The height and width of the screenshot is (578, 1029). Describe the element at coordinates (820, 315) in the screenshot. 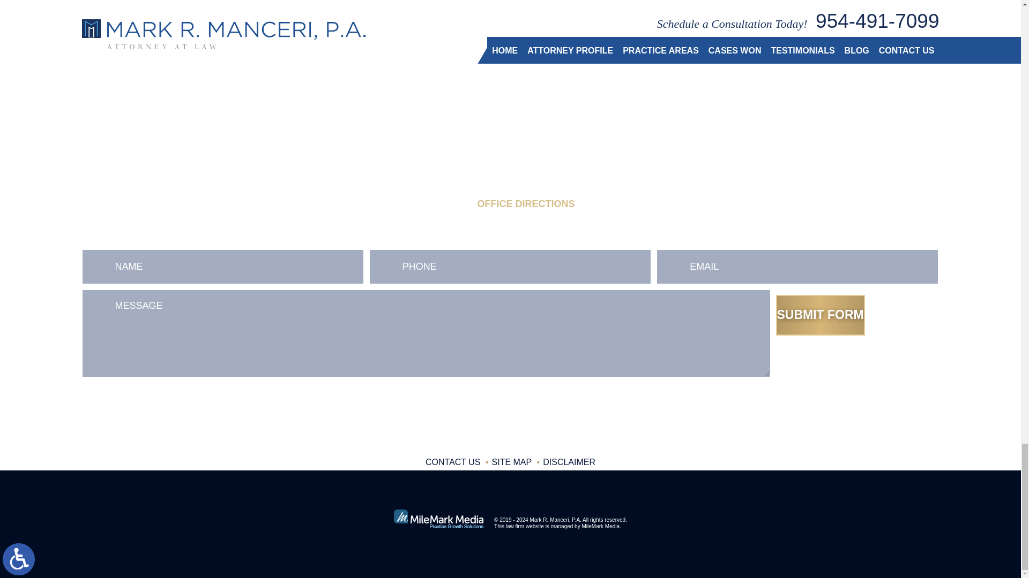

I see `Submit Form` at that location.